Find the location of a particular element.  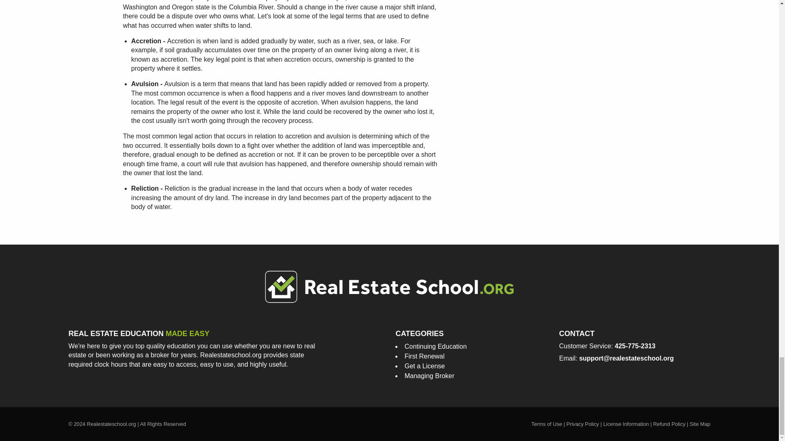

First Renewal is located at coordinates (424, 356).